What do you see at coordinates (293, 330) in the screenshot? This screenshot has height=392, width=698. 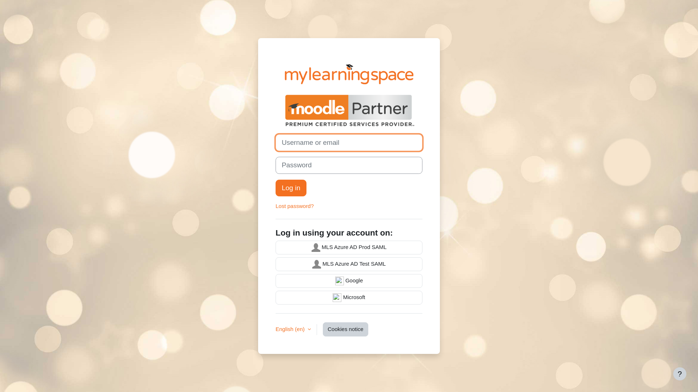 I see `English (en)` at bounding box center [293, 330].